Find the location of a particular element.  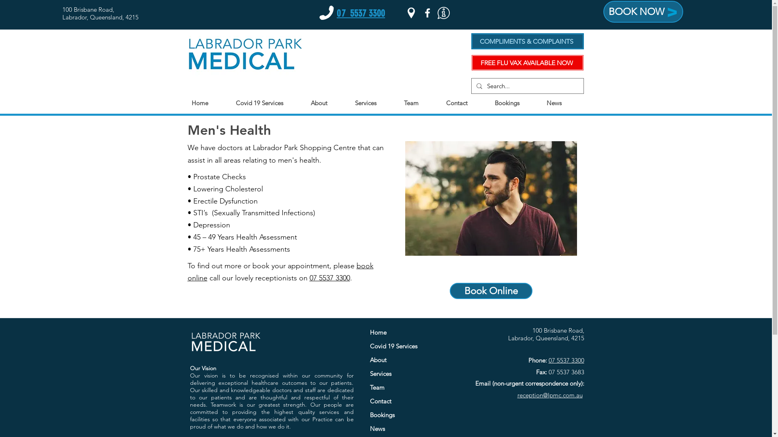

FREE FLU VAX AVAILABLE NOW is located at coordinates (527, 63).